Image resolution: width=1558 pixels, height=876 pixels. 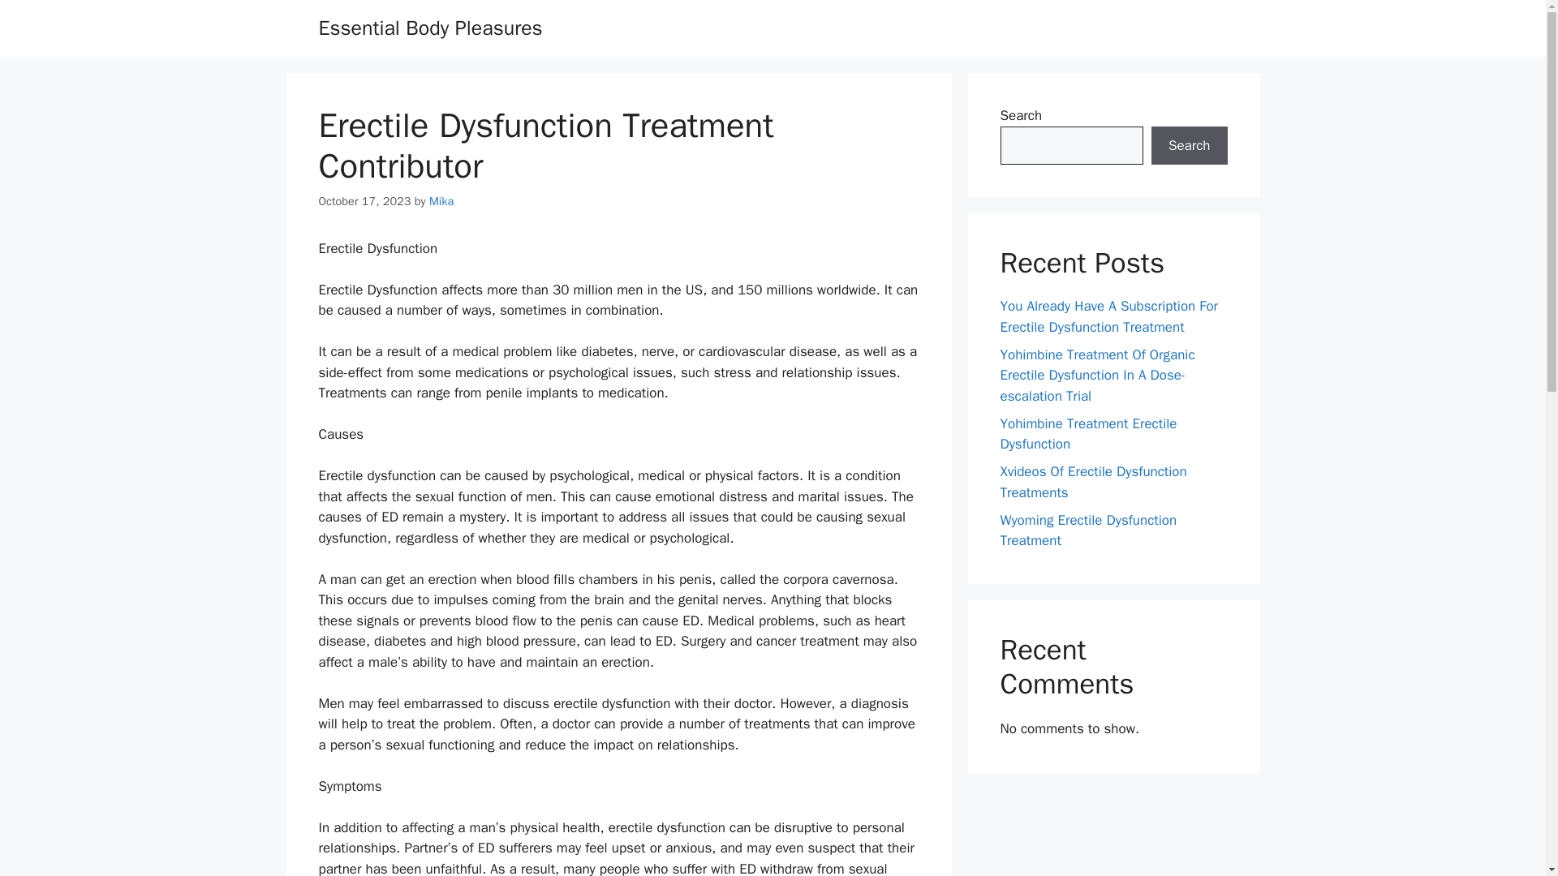 I want to click on Essential Body Pleasures, so click(x=430, y=28).